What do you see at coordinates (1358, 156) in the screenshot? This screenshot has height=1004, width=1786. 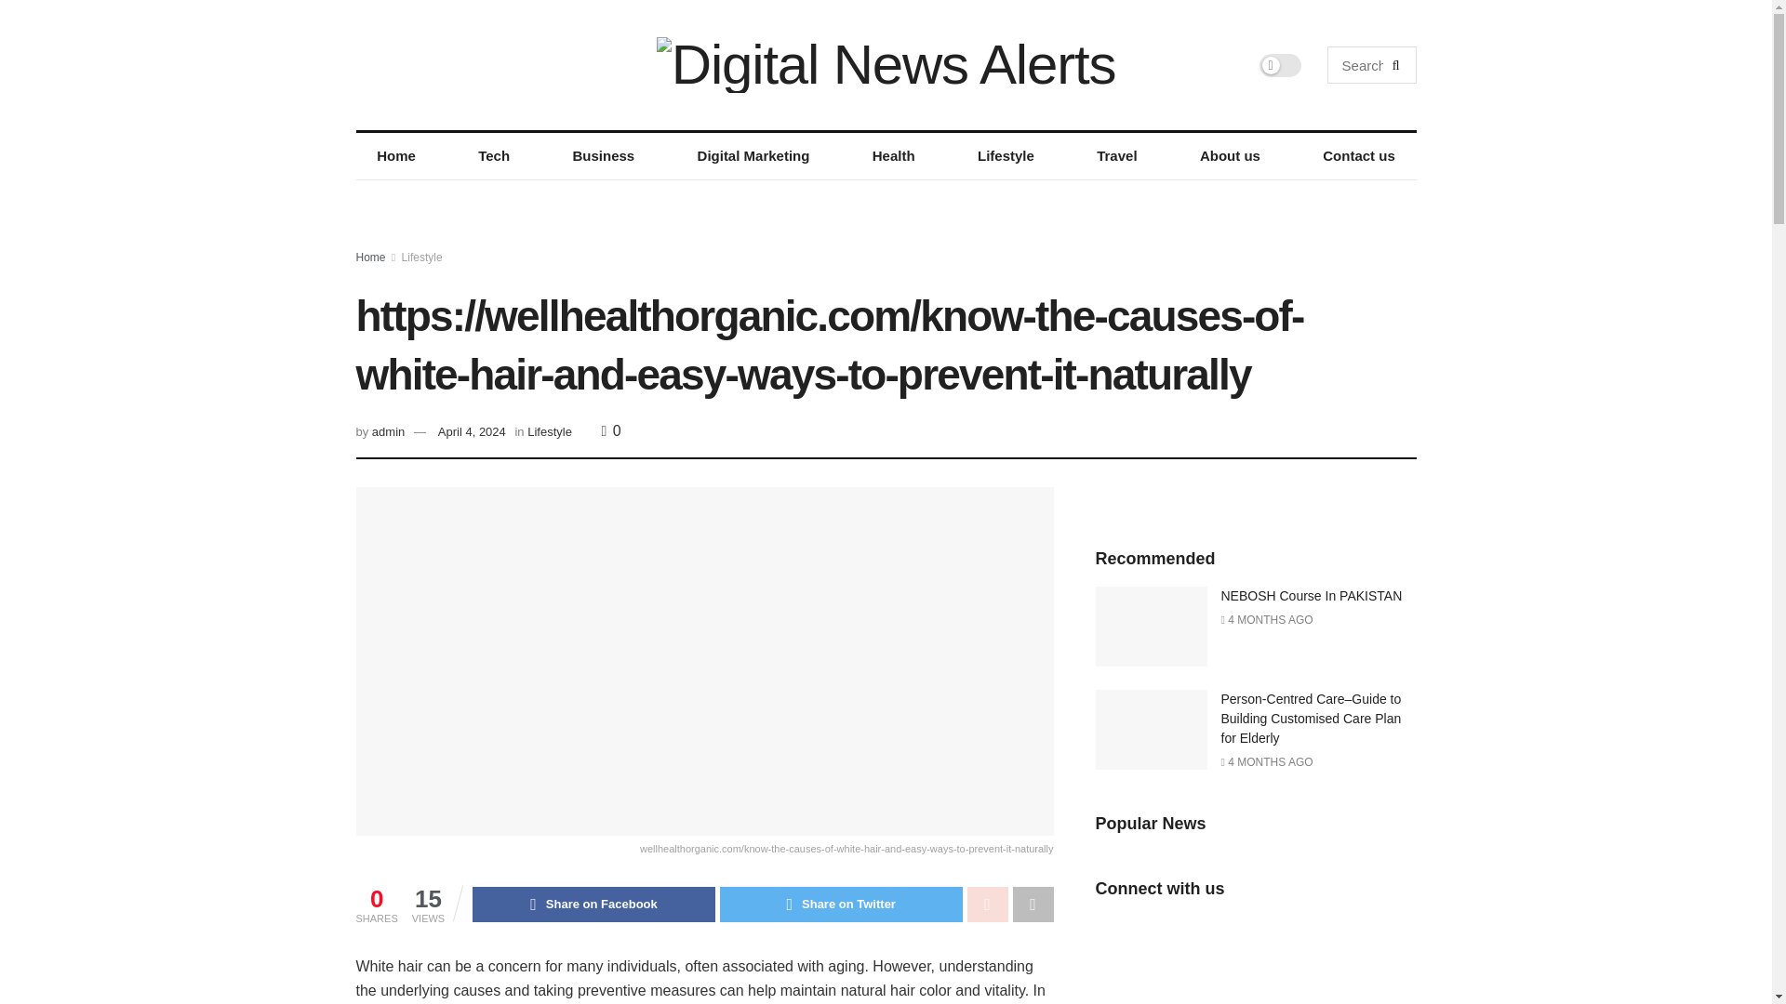 I see `Contact us` at bounding box center [1358, 156].